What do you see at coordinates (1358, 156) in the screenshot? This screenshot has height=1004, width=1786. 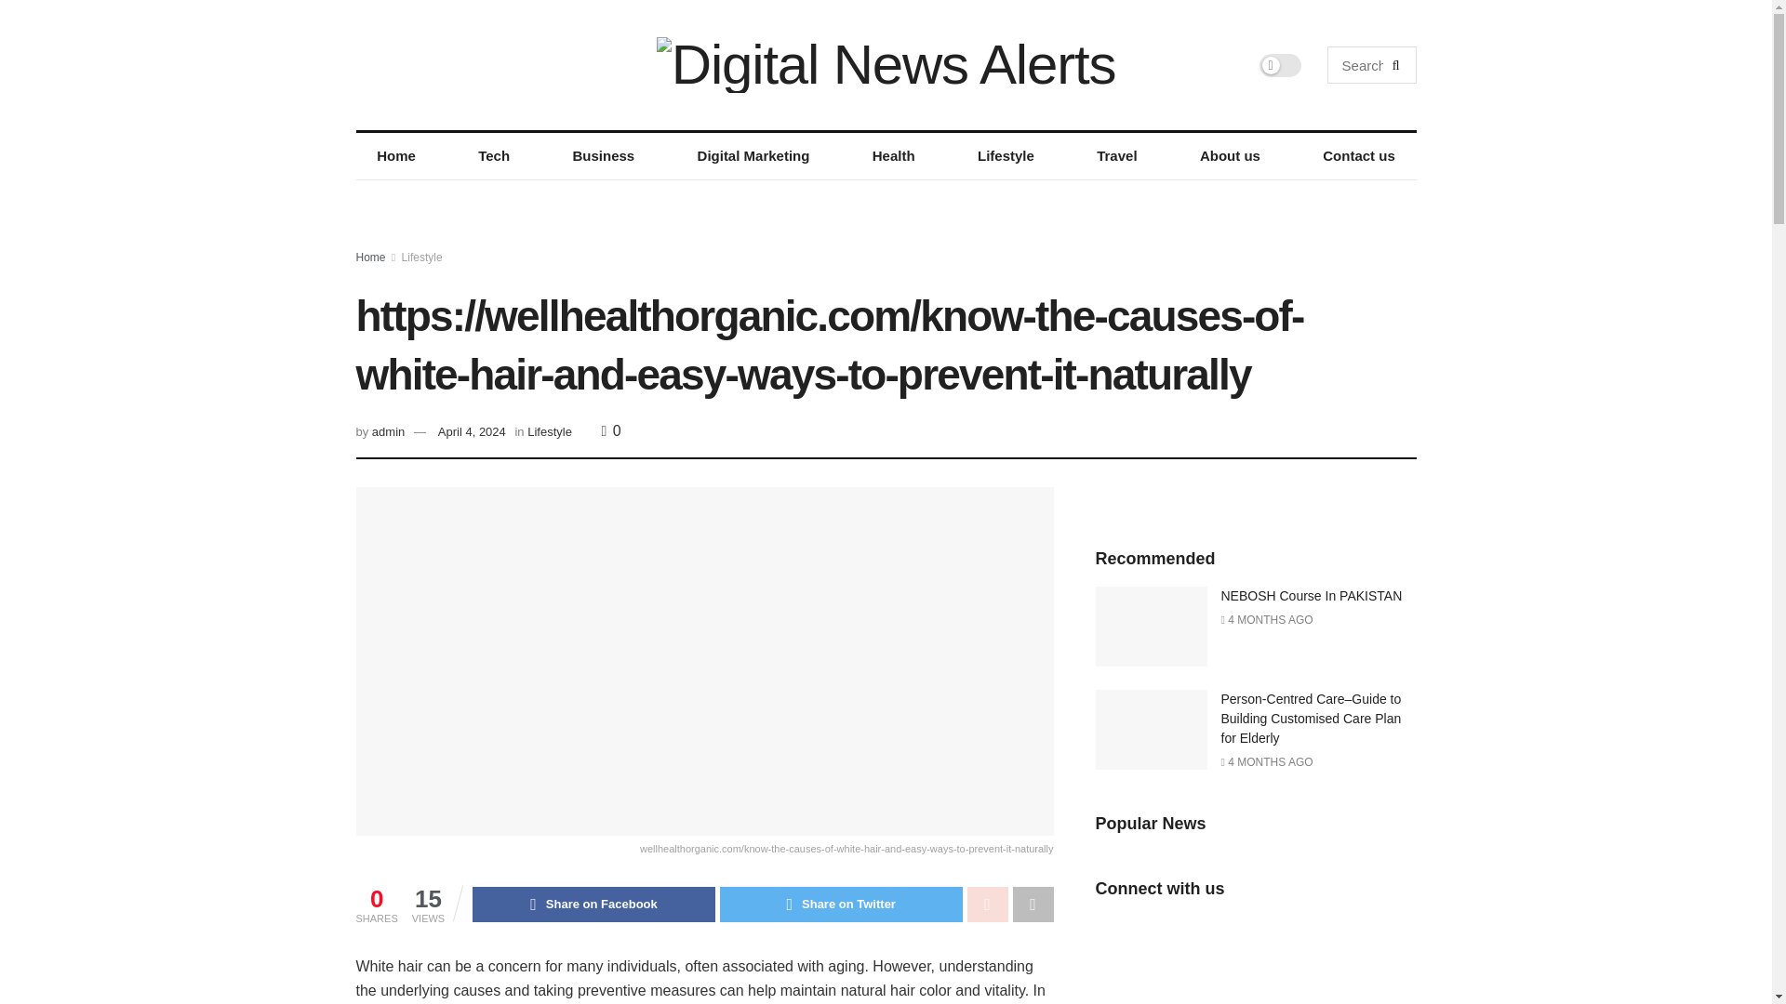 I see `Contact us` at bounding box center [1358, 156].